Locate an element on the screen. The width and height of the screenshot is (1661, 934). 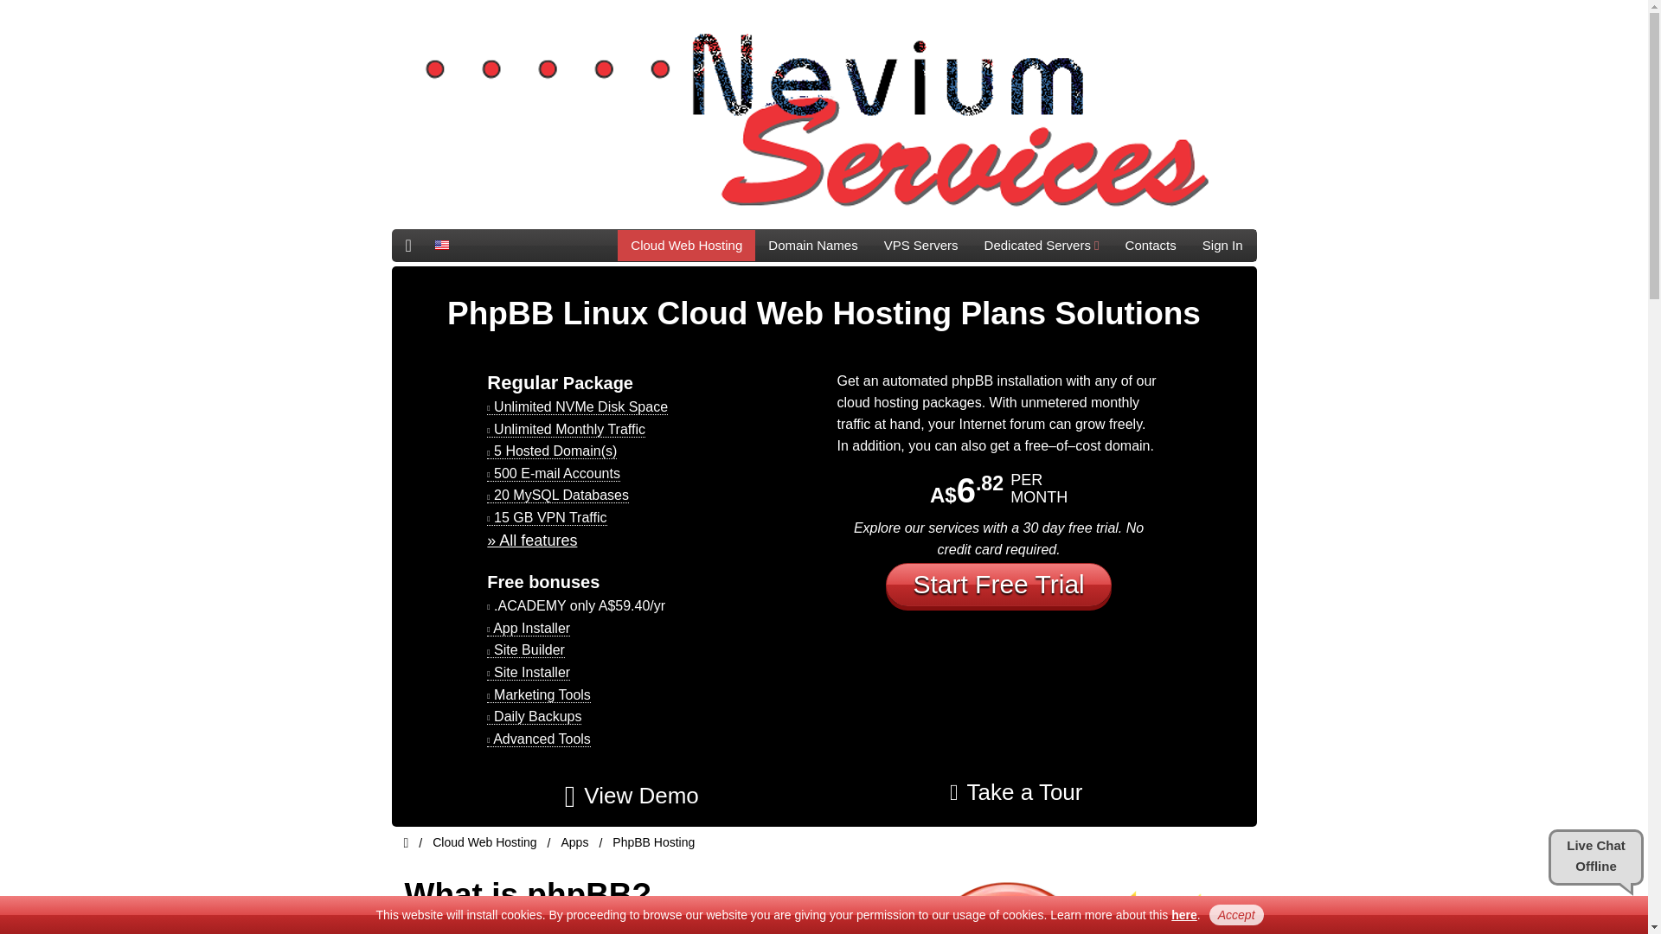
Regular Plan Details is located at coordinates (531, 540).